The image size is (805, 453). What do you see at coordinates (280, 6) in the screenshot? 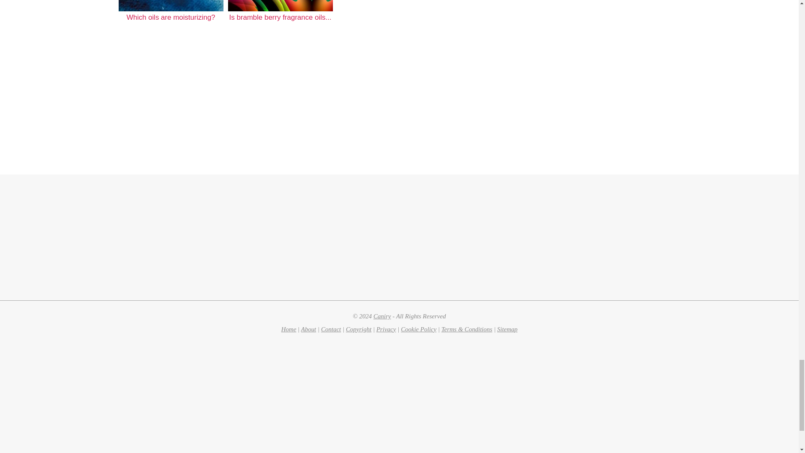
I see `Is bramble berry fragrance oils natural?` at bounding box center [280, 6].